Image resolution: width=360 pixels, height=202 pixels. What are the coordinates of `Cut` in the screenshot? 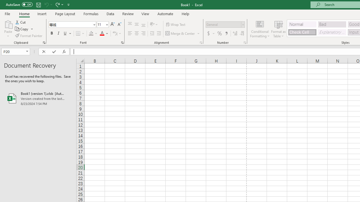 It's located at (21, 22).